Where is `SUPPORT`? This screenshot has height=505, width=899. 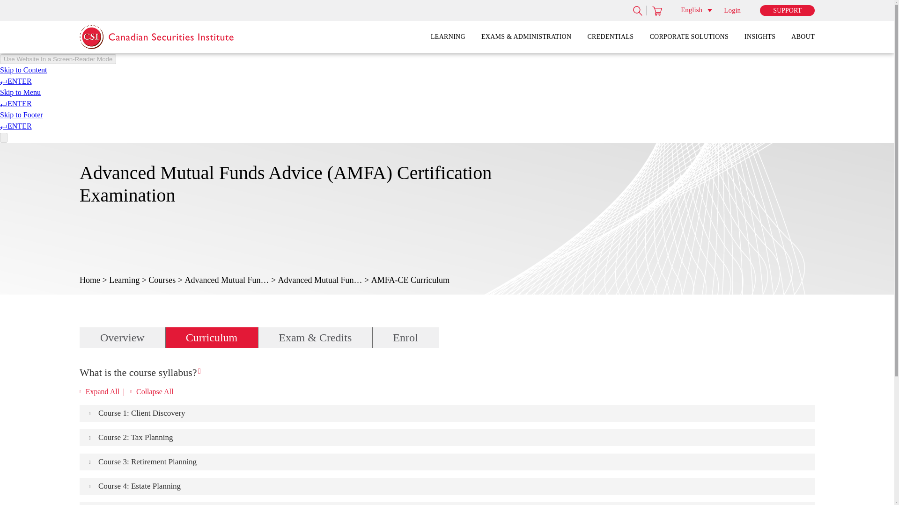
SUPPORT is located at coordinates (787, 10).